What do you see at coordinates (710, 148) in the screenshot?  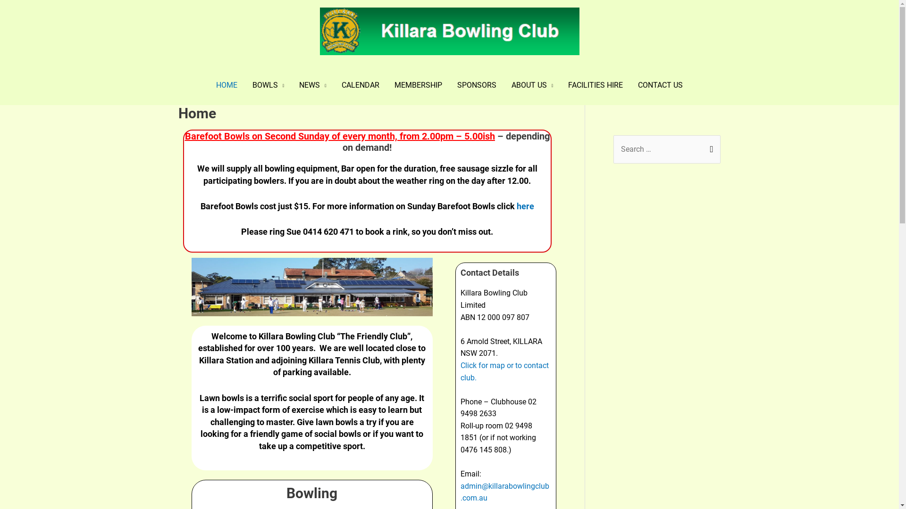 I see `Search` at bounding box center [710, 148].